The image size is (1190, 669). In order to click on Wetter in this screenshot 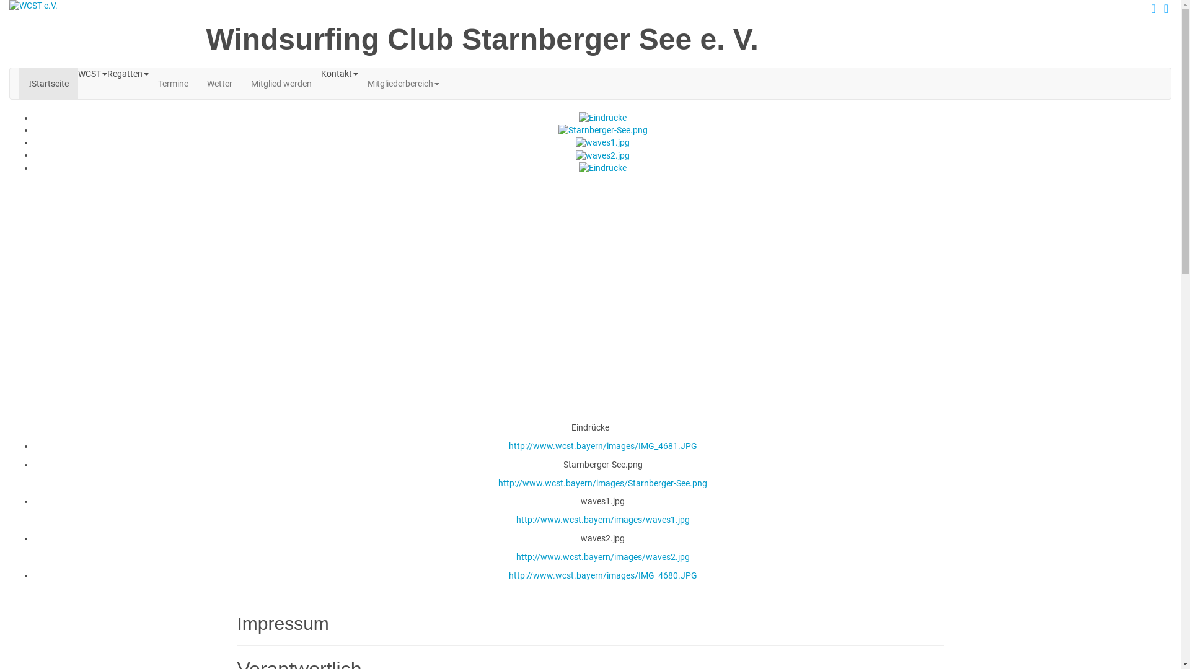, I will do `click(219, 84)`.